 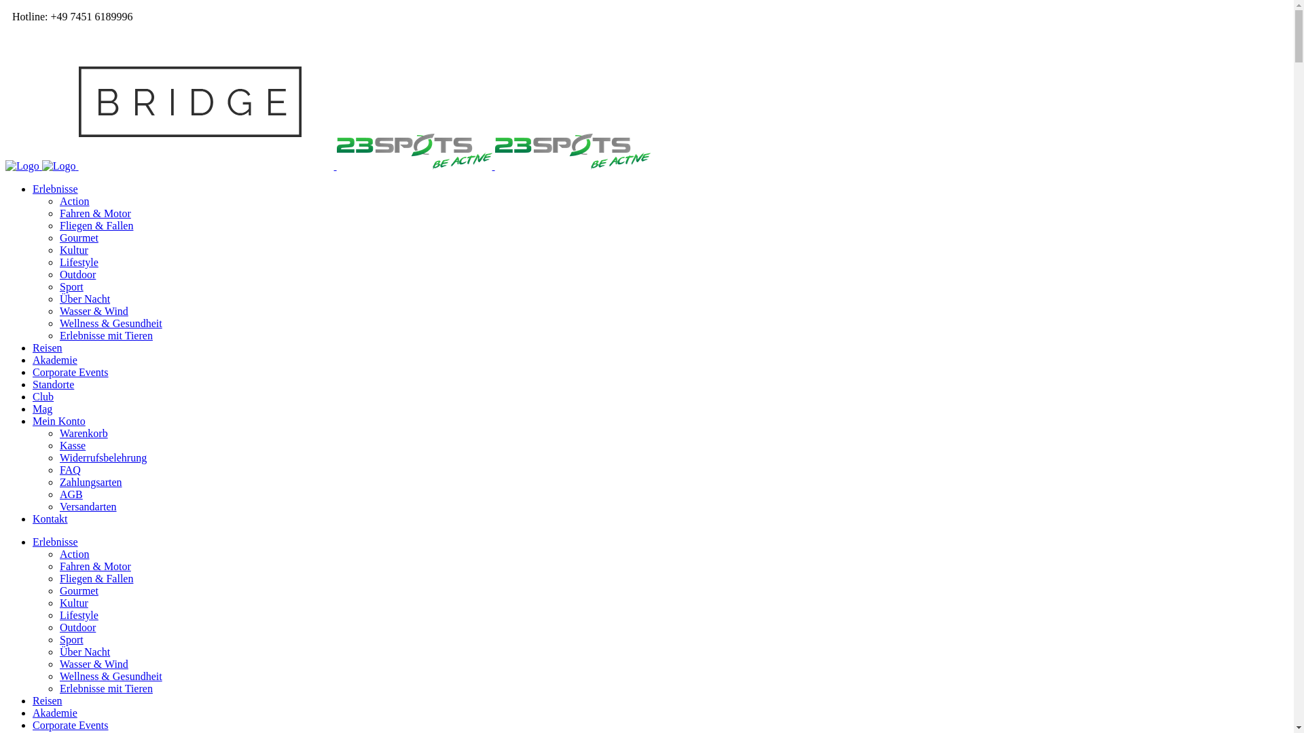 I want to click on Kontakt, so click(x=50, y=519).